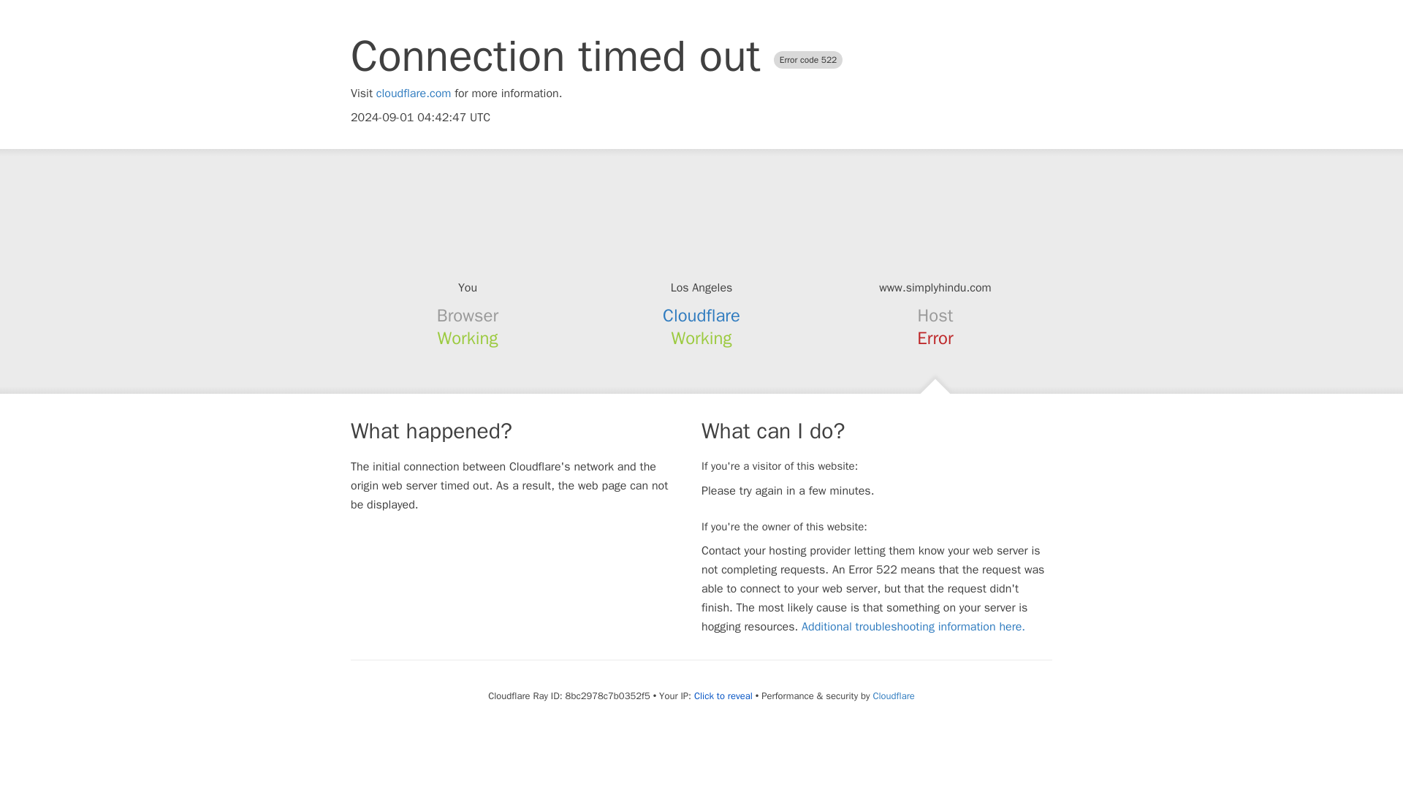  What do you see at coordinates (701, 316) in the screenshot?
I see `Cloudflare` at bounding box center [701, 316].